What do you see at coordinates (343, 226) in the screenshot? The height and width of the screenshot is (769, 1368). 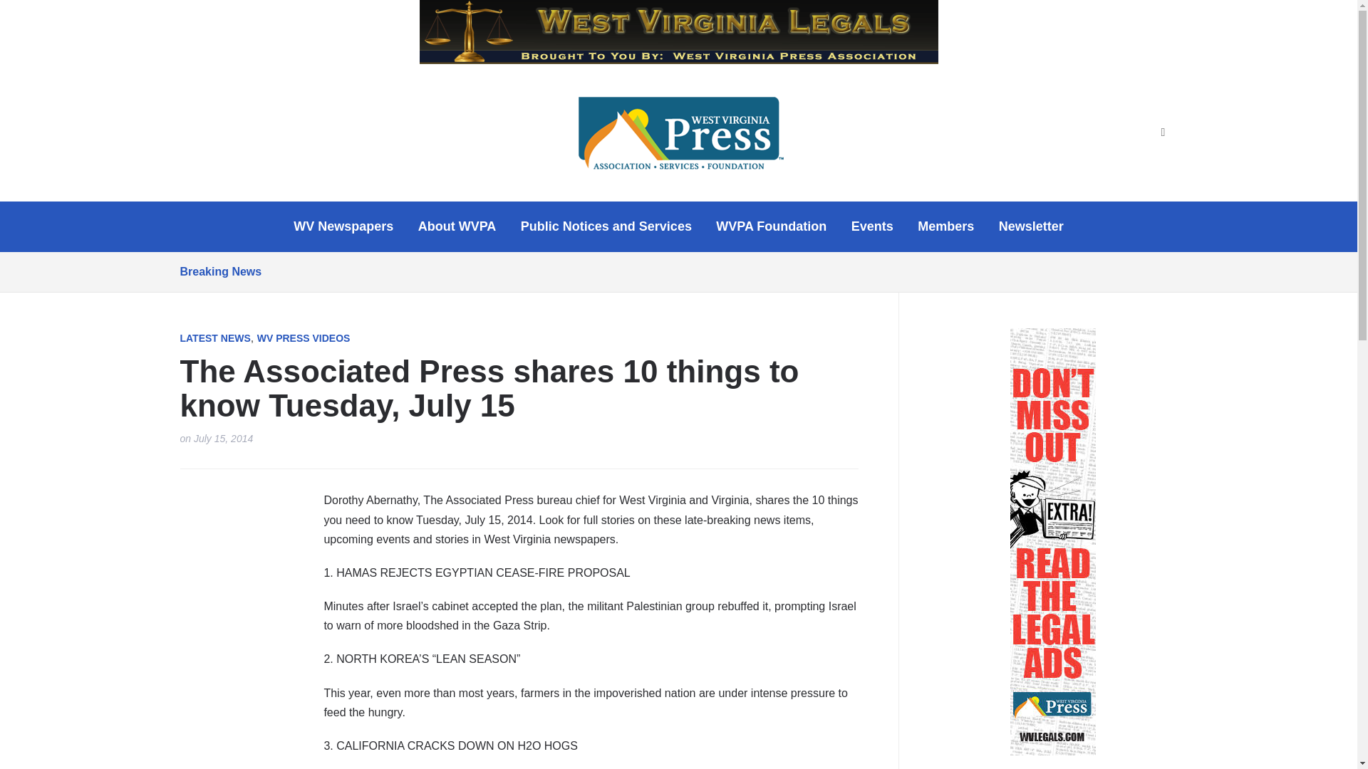 I see `WV Newspapers` at bounding box center [343, 226].